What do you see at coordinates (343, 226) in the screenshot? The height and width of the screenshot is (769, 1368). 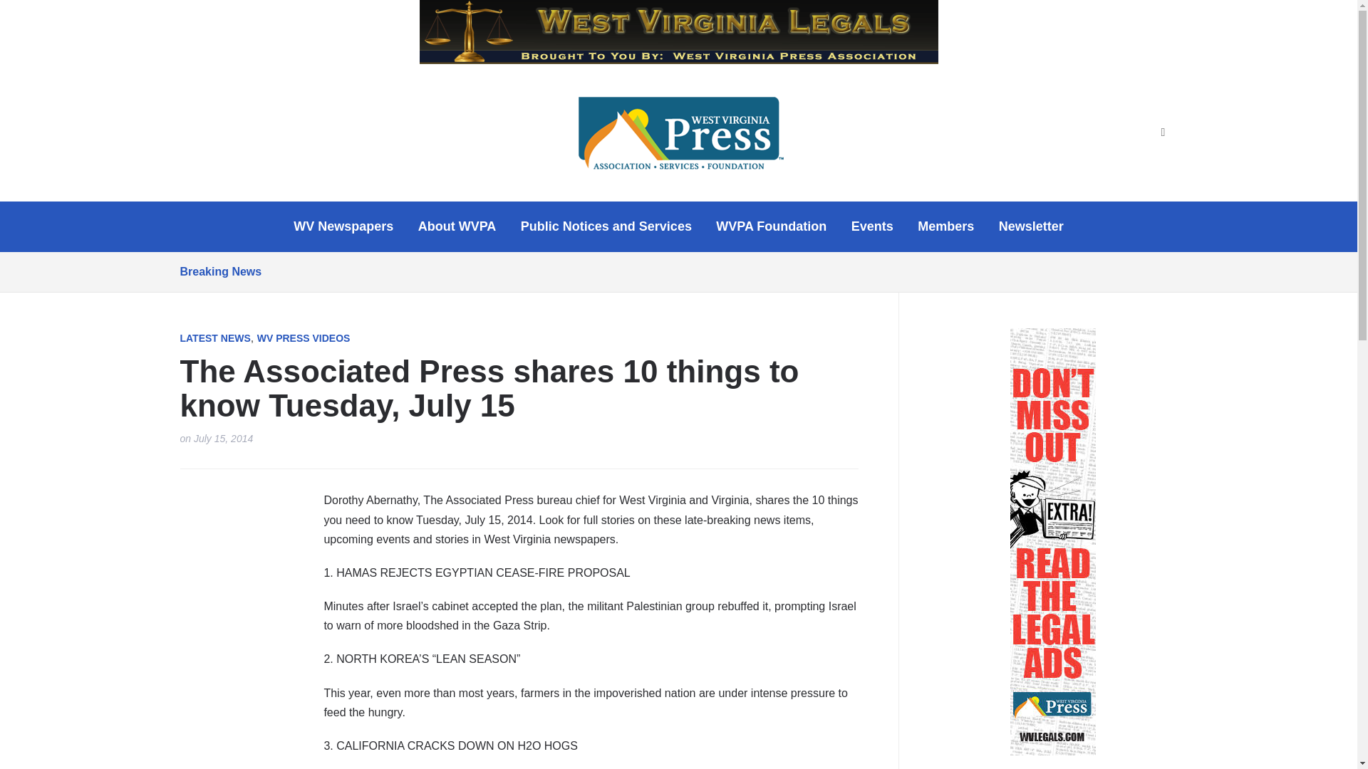 I see `WV Newspapers` at bounding box center [343, 226].